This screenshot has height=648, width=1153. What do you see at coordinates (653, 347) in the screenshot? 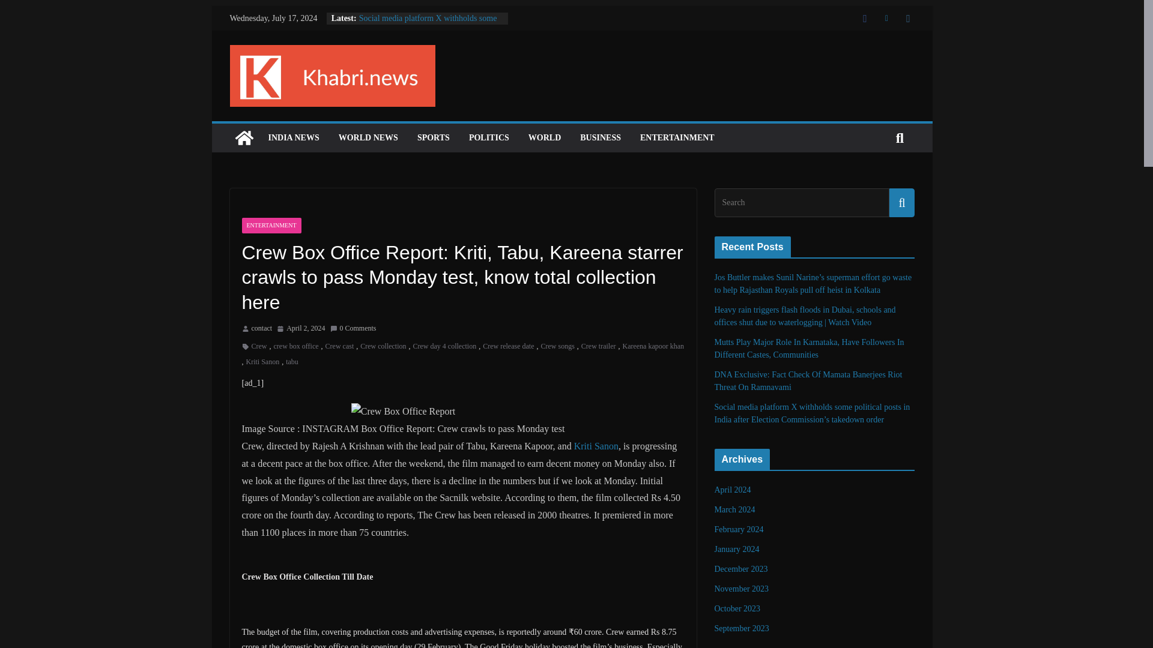
I see `Kareena kapoor khan` at bounding box center [653, 347].